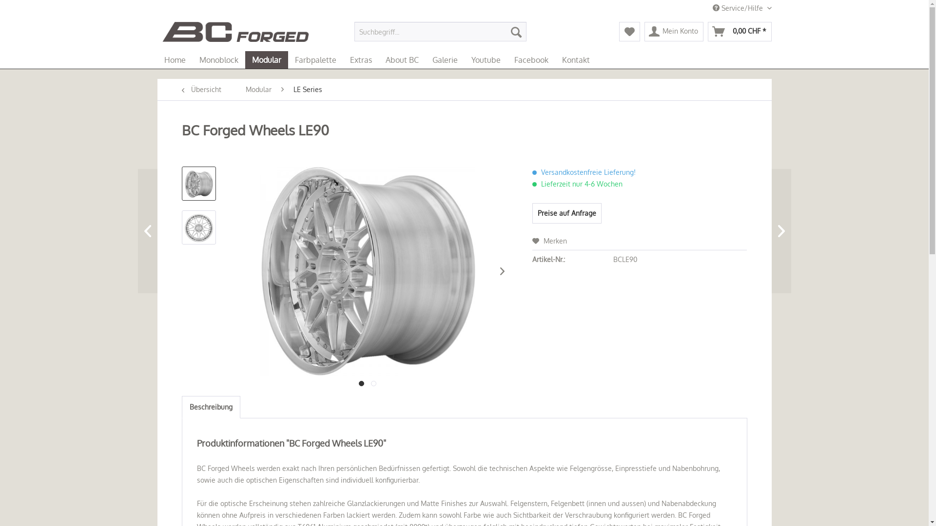 The image size is (936, 526). What do you see at coordinates (196, 231) in the screenshot?
I see `BC Forged Wheels LE95` at bounding box center [196, 231].